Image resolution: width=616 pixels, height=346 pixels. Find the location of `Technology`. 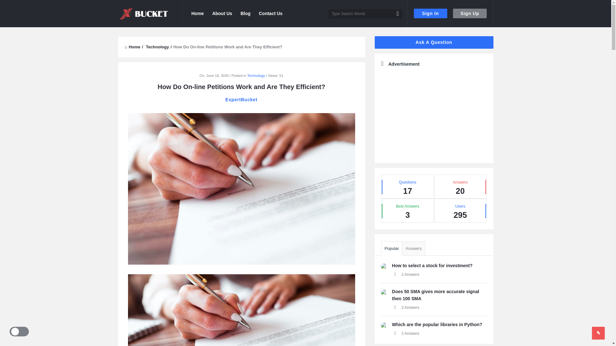

Technology is located at coordinates (256, 76).